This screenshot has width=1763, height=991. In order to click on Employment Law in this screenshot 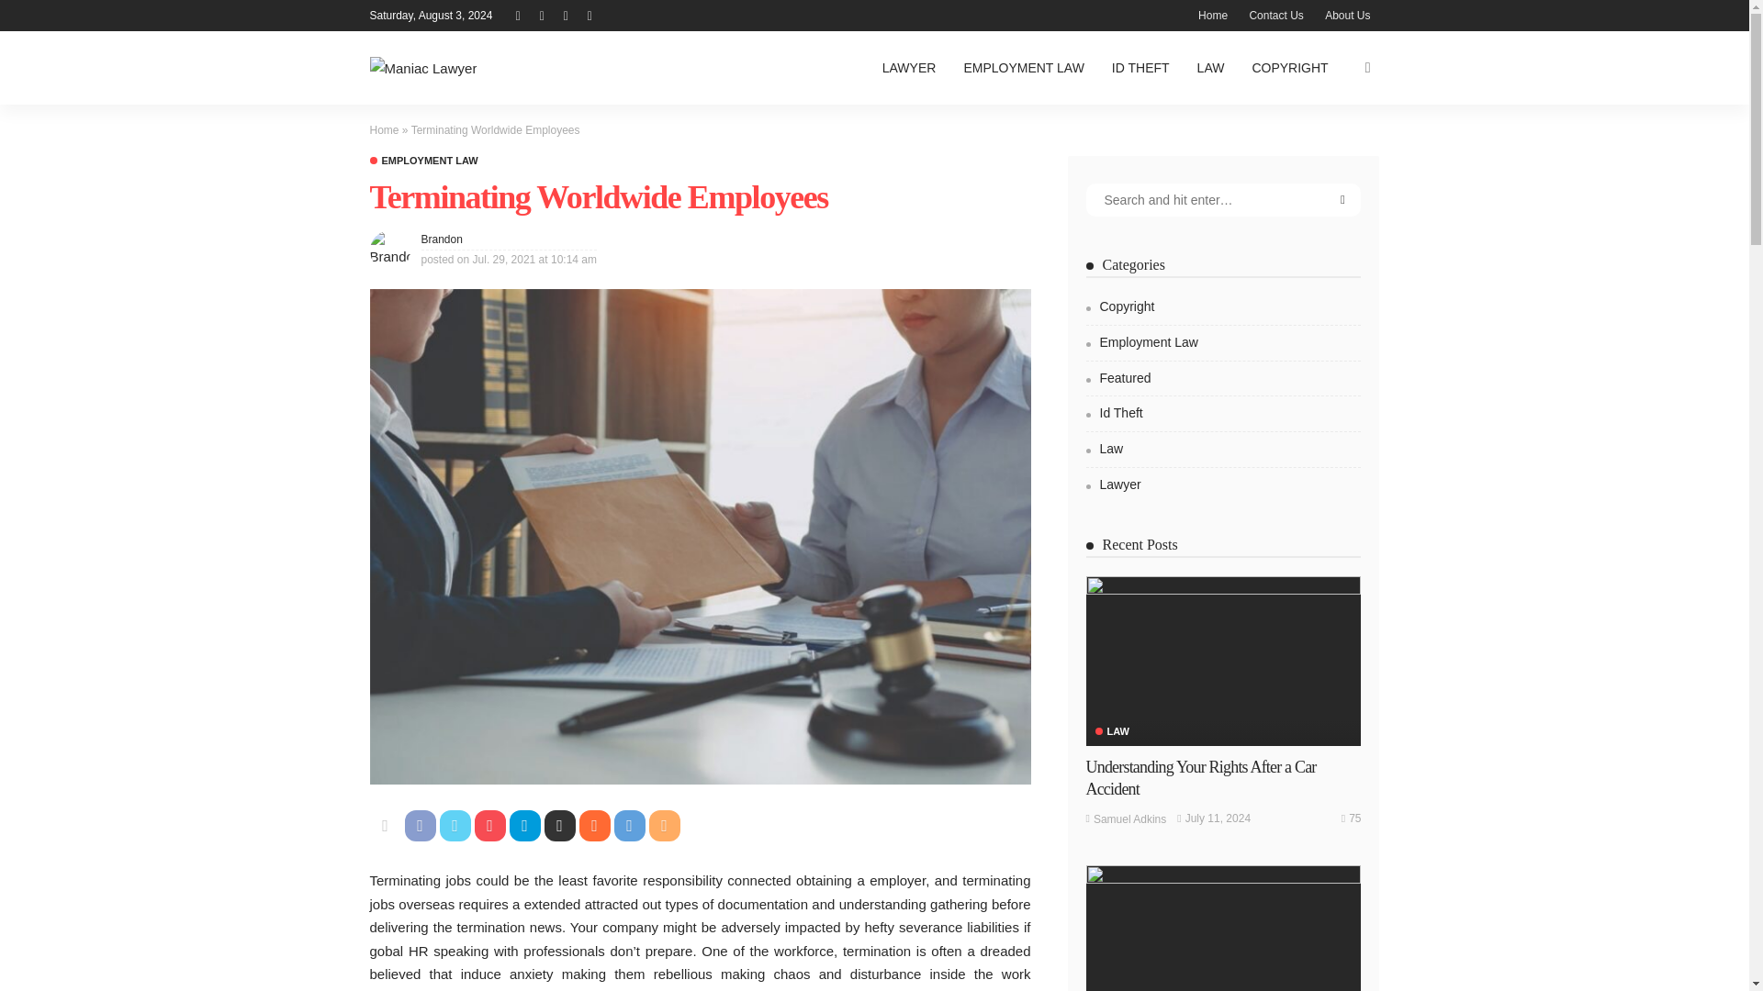, I will do `click(422, 161)`.